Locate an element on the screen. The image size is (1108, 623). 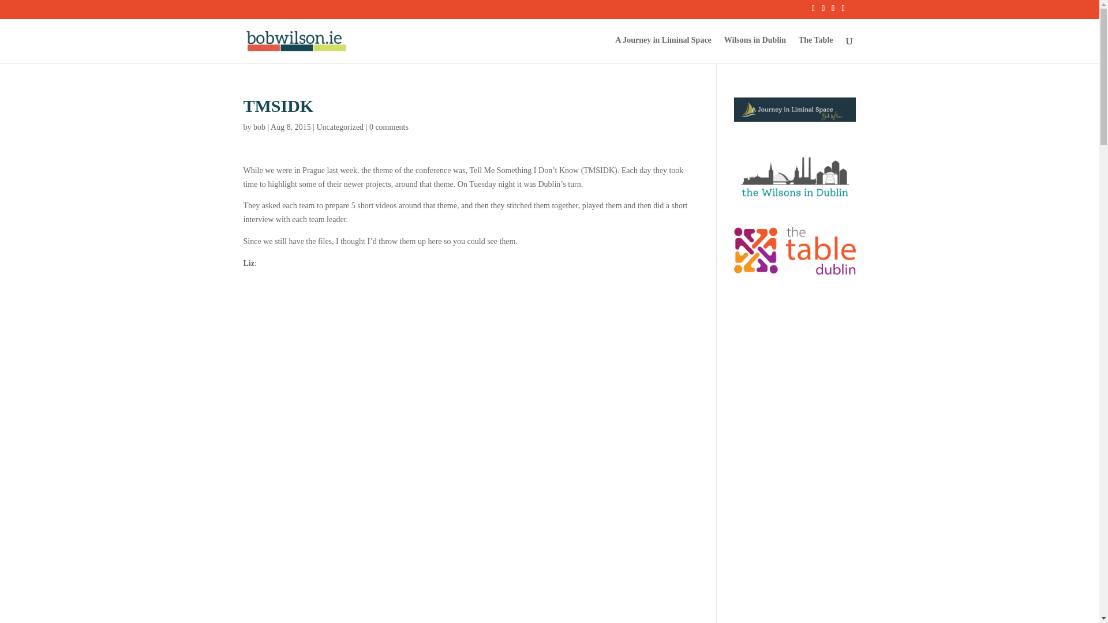
Uncategorized is located at coordinates (339, 127).